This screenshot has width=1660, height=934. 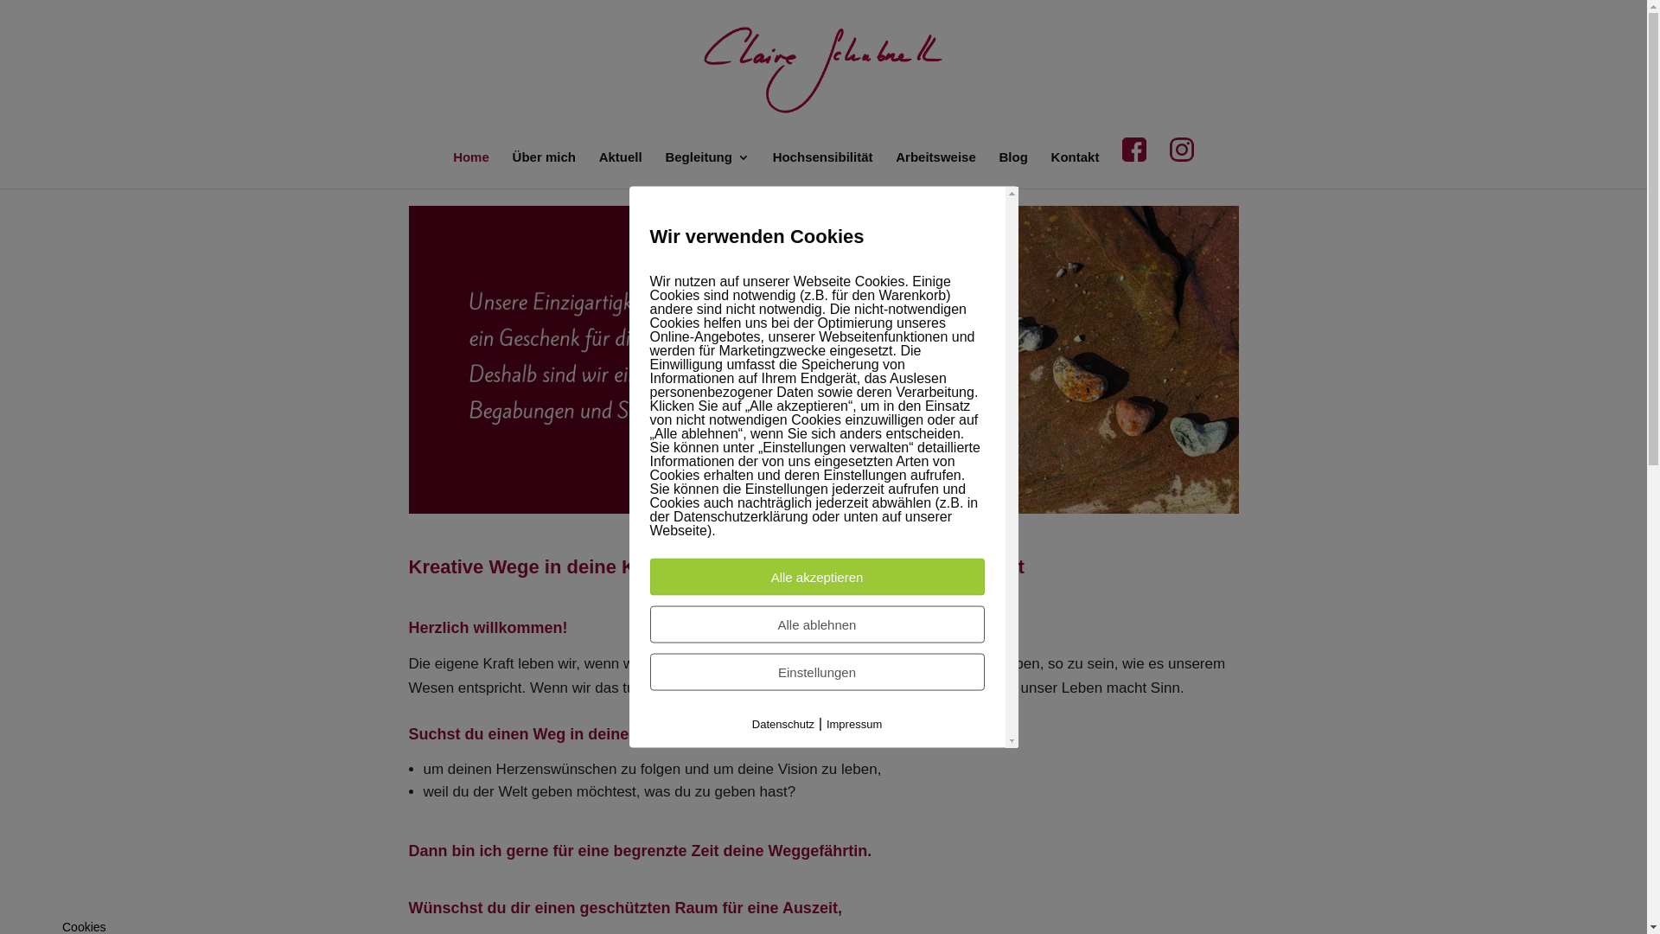 What do you see at coordinates (1076, 170) in the screenshot?
I see `Kontakt` at bounding box center [1076, 170].